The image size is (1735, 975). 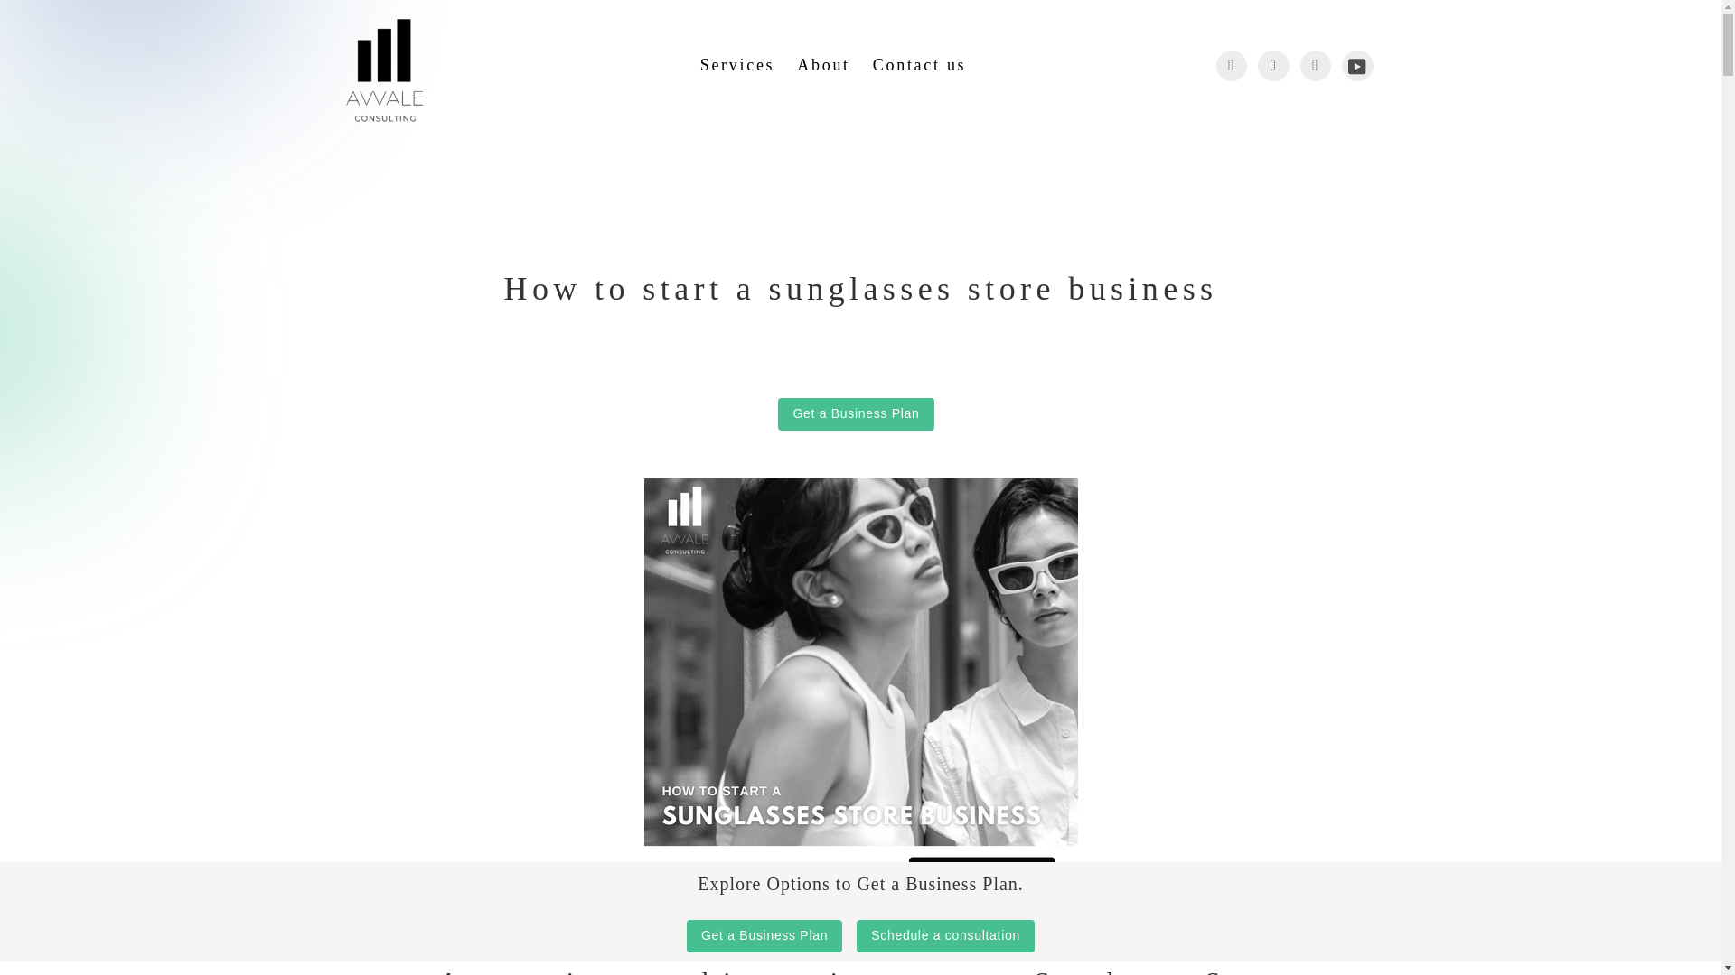 What do you see at coordinates (1231, 66) in the screenshot?
I see `AVVALE on Facebook` at bounding box center [1231, 66].